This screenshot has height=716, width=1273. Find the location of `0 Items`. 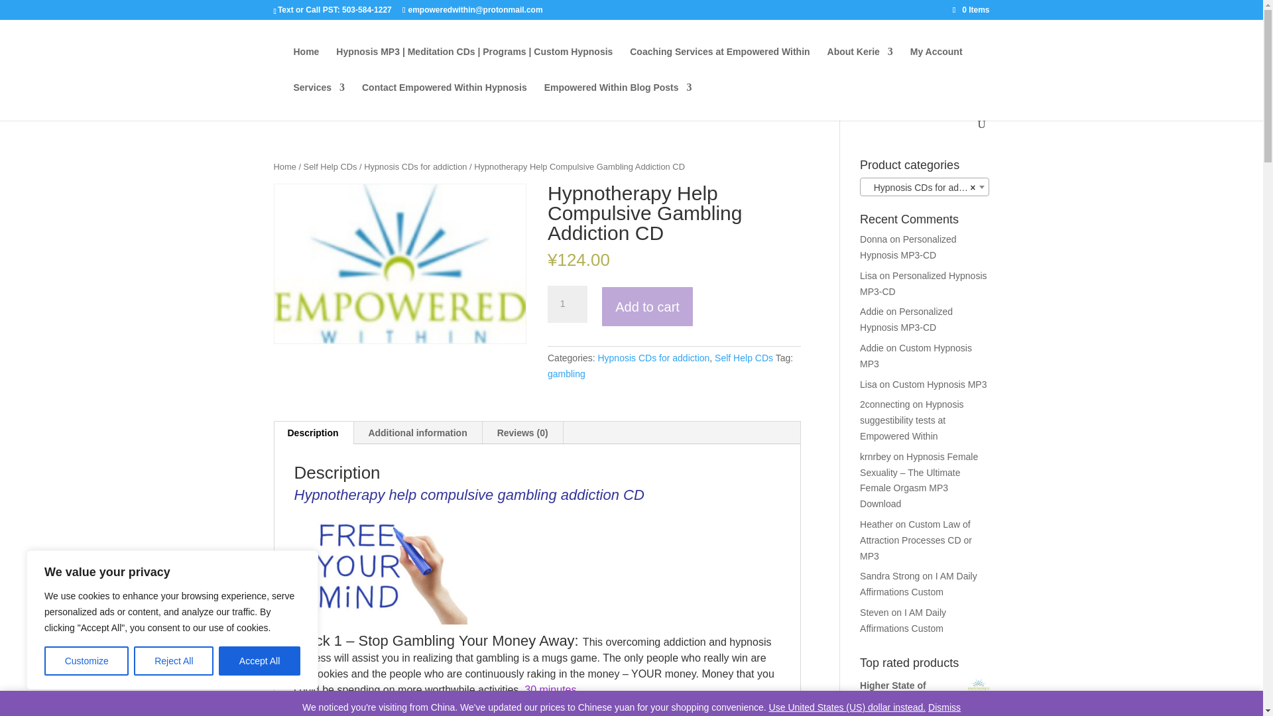

0 Items is located at coordinates (971, 9).